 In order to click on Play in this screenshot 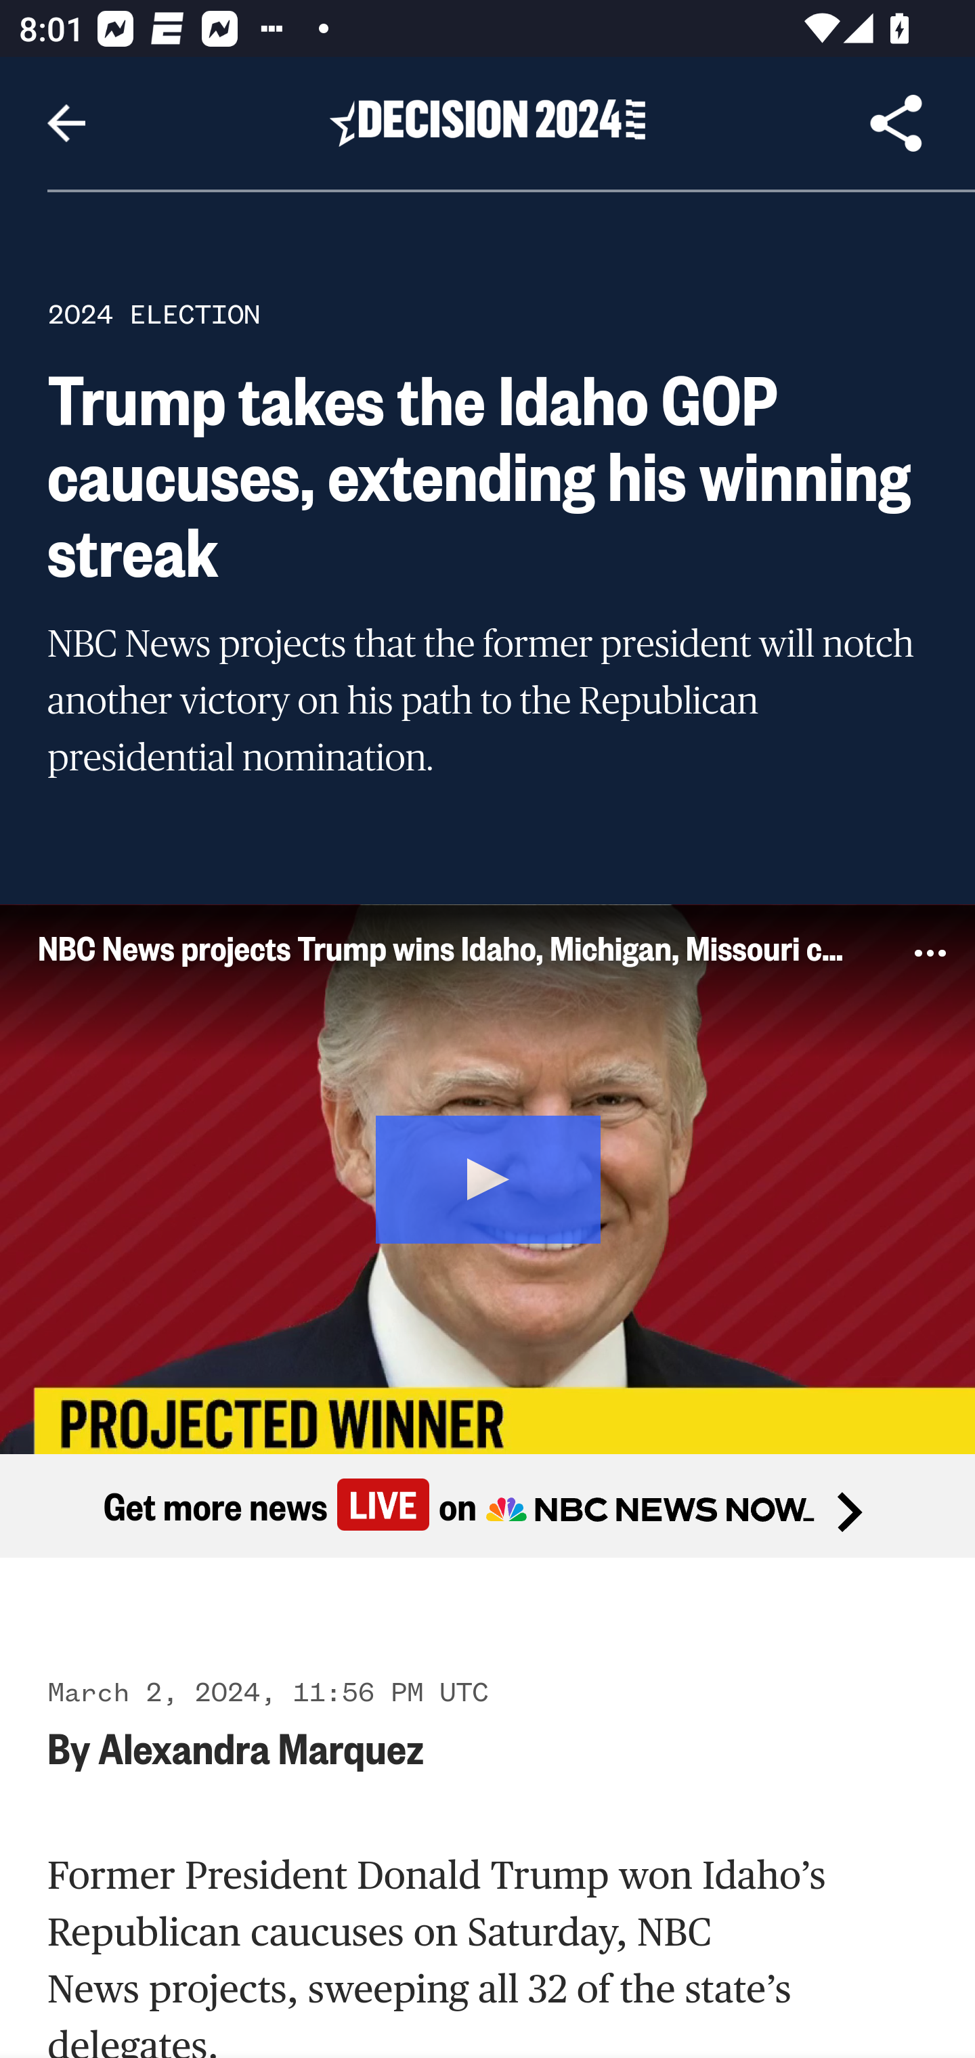, I will do `click(489, 1175)`.